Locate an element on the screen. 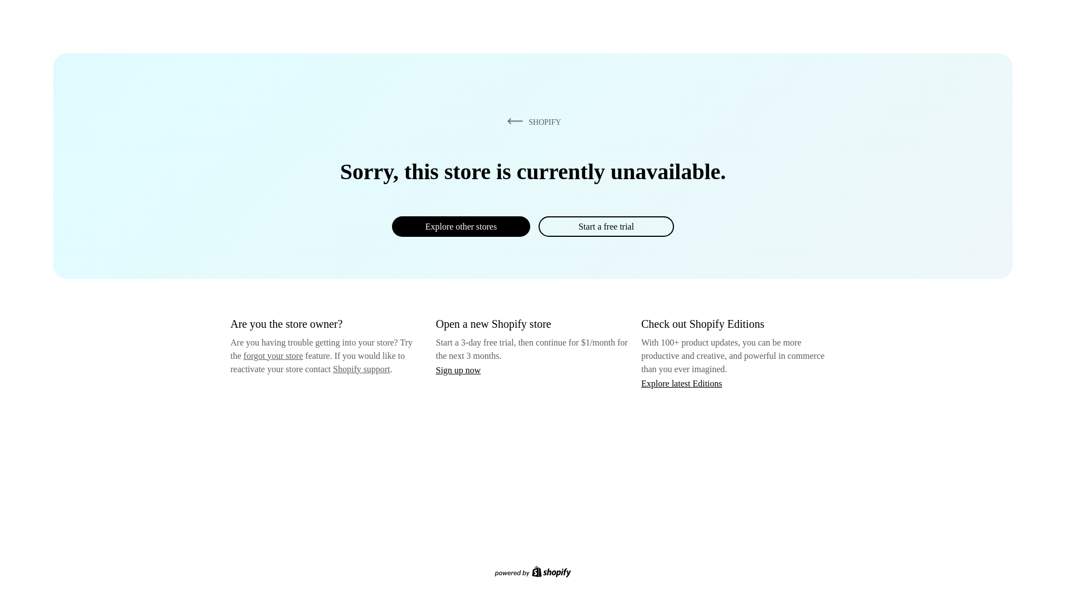  Shopify support is located at coordinates (361, 368).